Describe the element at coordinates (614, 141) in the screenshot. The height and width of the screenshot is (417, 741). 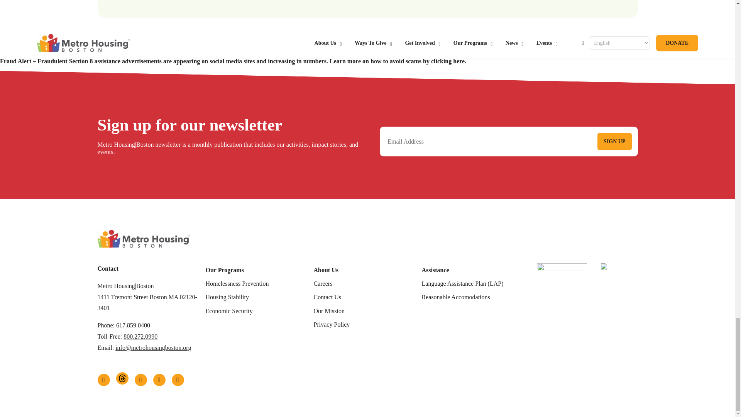
I see `Sign Up` at that location.